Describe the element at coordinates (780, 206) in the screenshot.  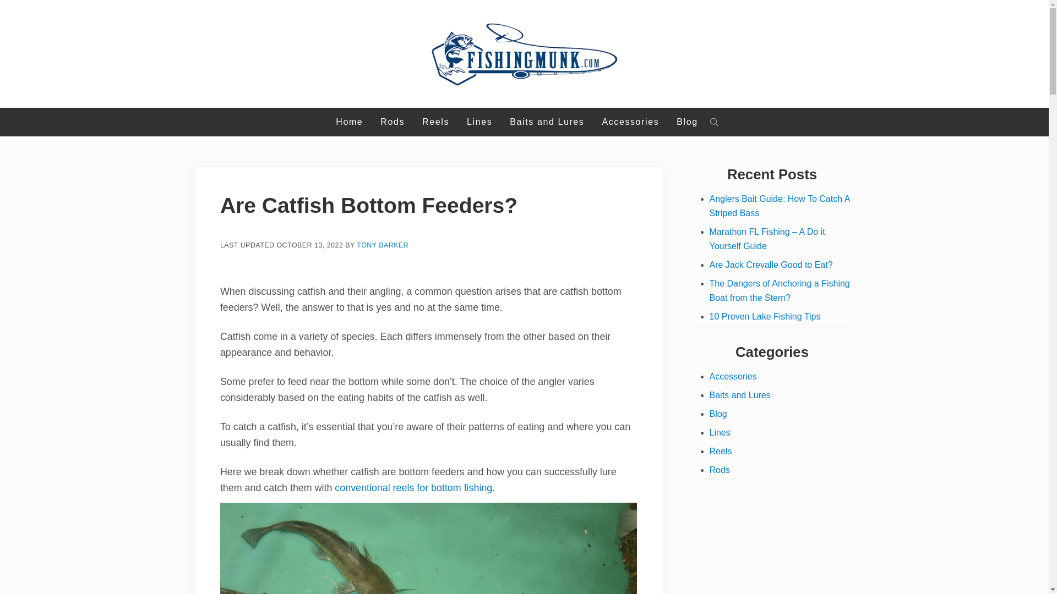
I see `Anglers Bait Guide: How To Catch A Striped Bass` at that location.